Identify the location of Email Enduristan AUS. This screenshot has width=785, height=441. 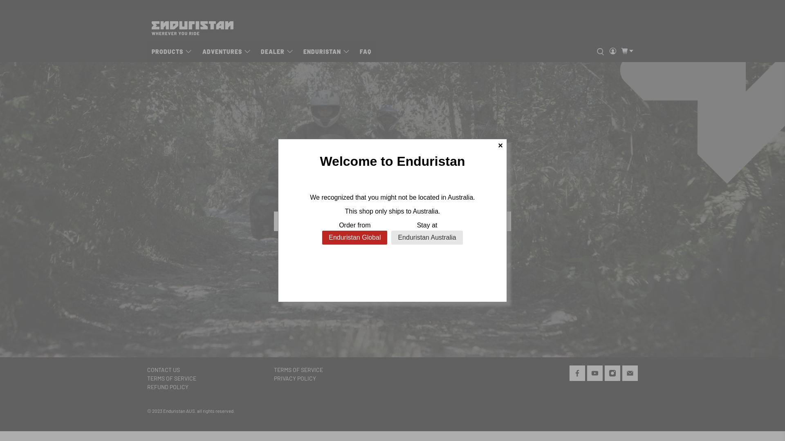
(630, 375).